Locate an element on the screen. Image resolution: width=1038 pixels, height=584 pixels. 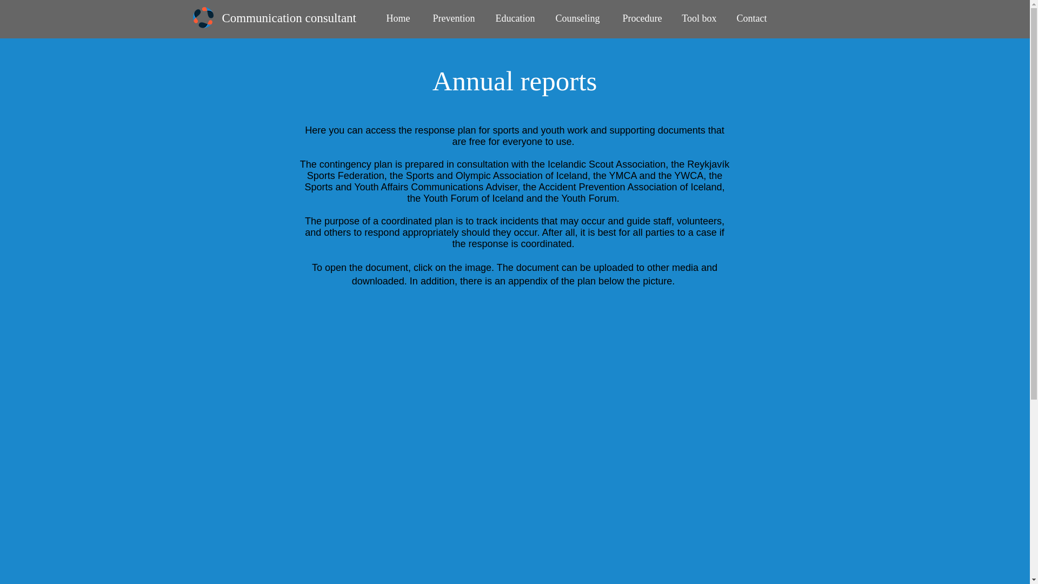
Counseling is located at coordinates (575, 18).